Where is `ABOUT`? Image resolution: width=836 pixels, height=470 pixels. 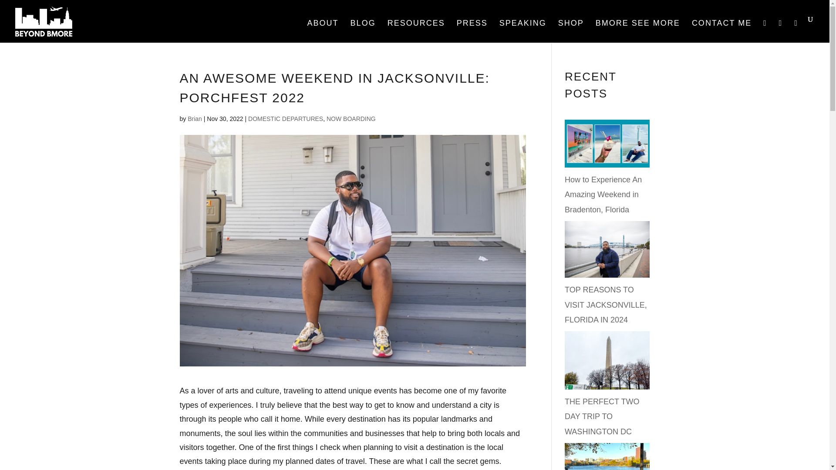
ABOUT is located at coordinates (323, 31).